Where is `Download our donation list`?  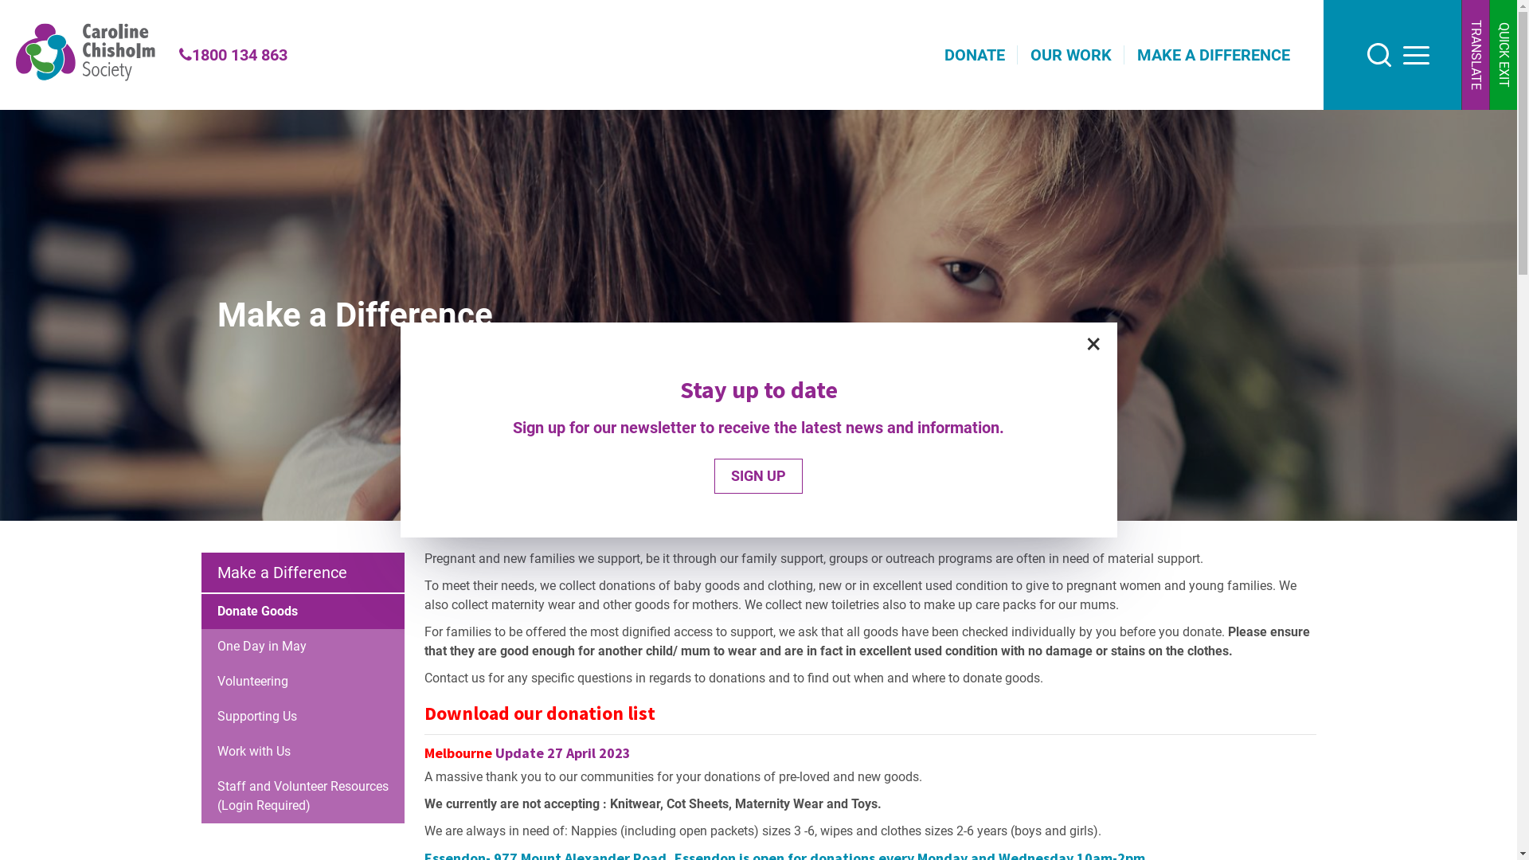
Download our donation list is located at coordinates (539, 713).